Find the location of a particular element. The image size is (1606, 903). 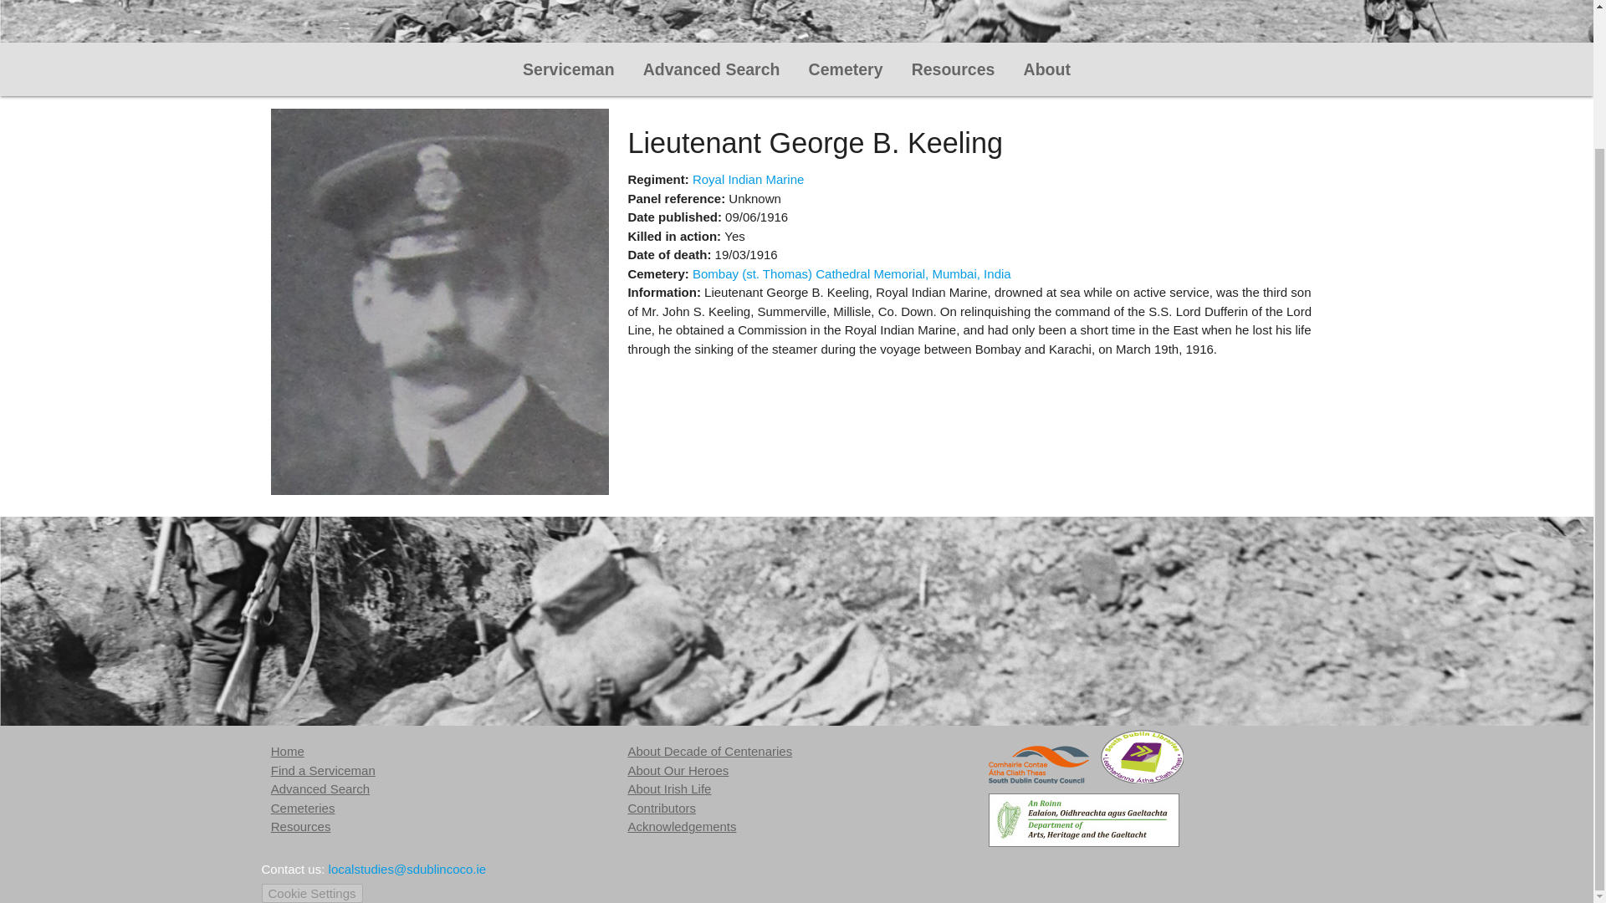

Find a Serviceman is located at coordinates (323, 769).